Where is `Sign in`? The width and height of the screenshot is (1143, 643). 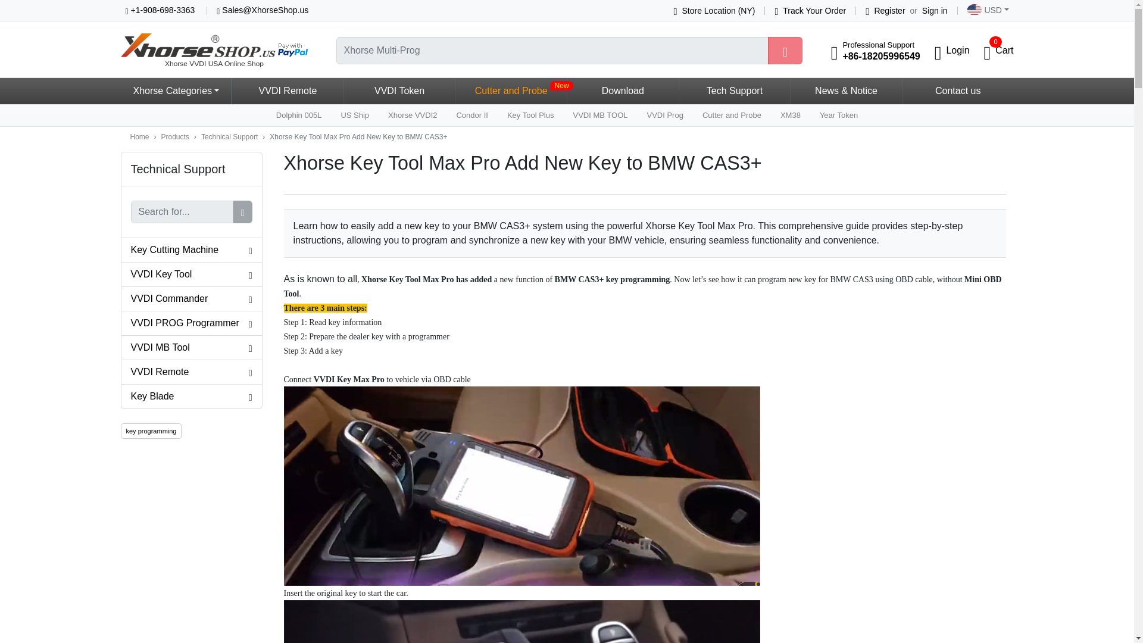
Sign in is located at coordinates (935, 10).